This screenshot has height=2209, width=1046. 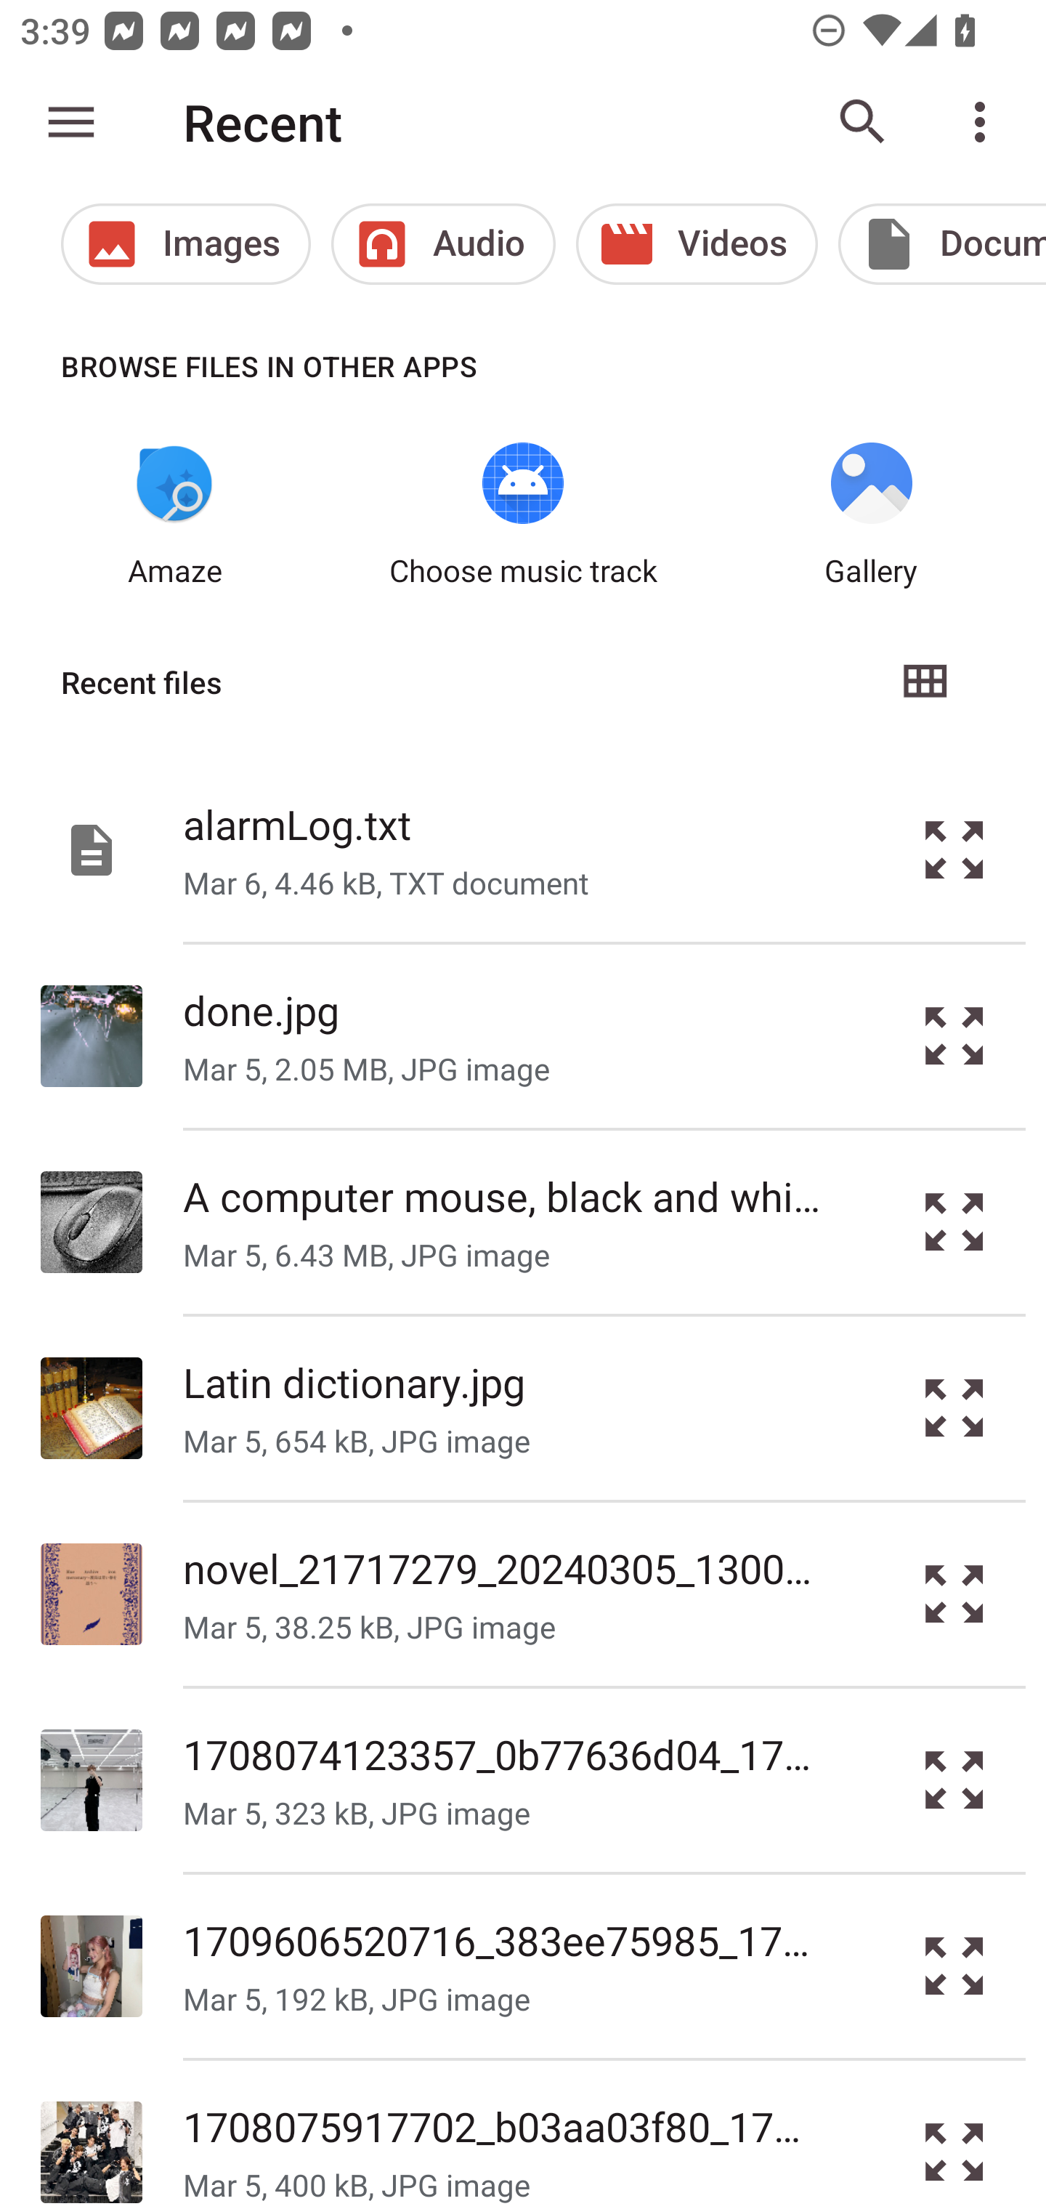 What do you see at coordinates (954, 849) in the screenshot?
I see `Preview the file alarmLog.txt` at bounding box center [954, 849].